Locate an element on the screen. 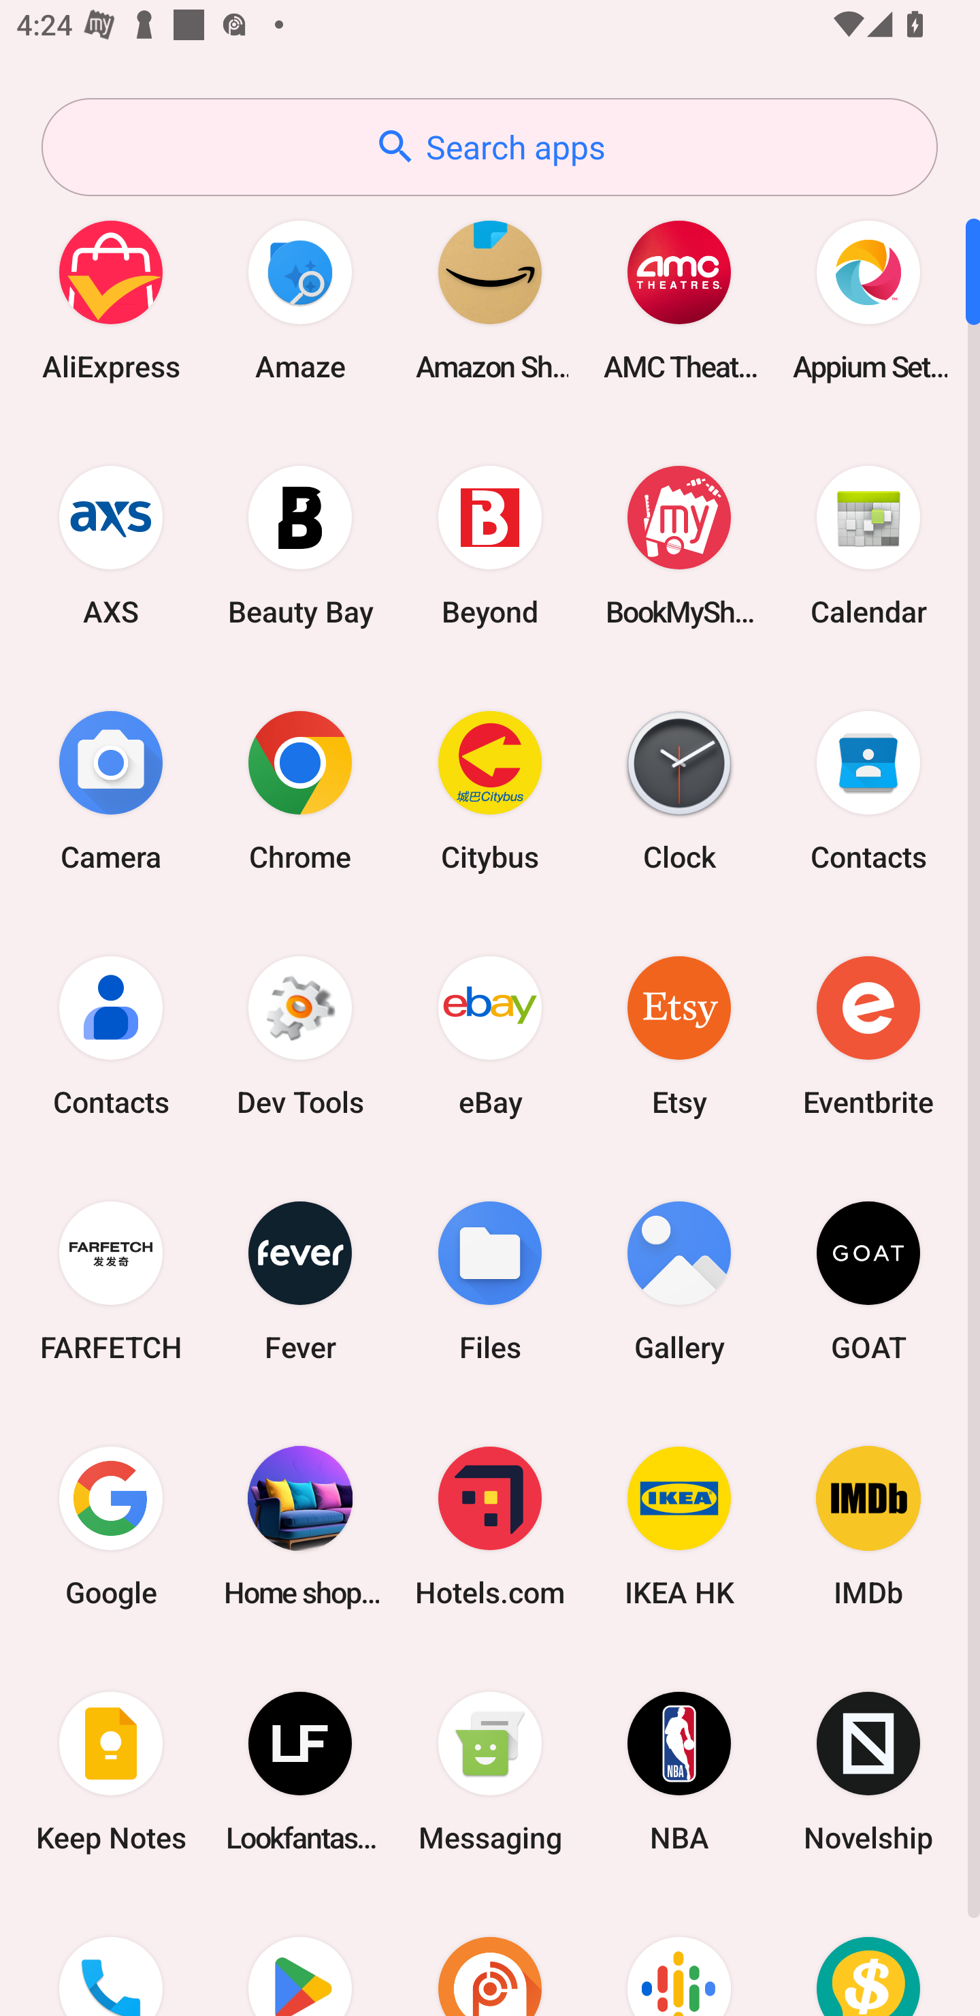 The image size is (980, 2016). Play Store is located at coordinates (300, 1955).